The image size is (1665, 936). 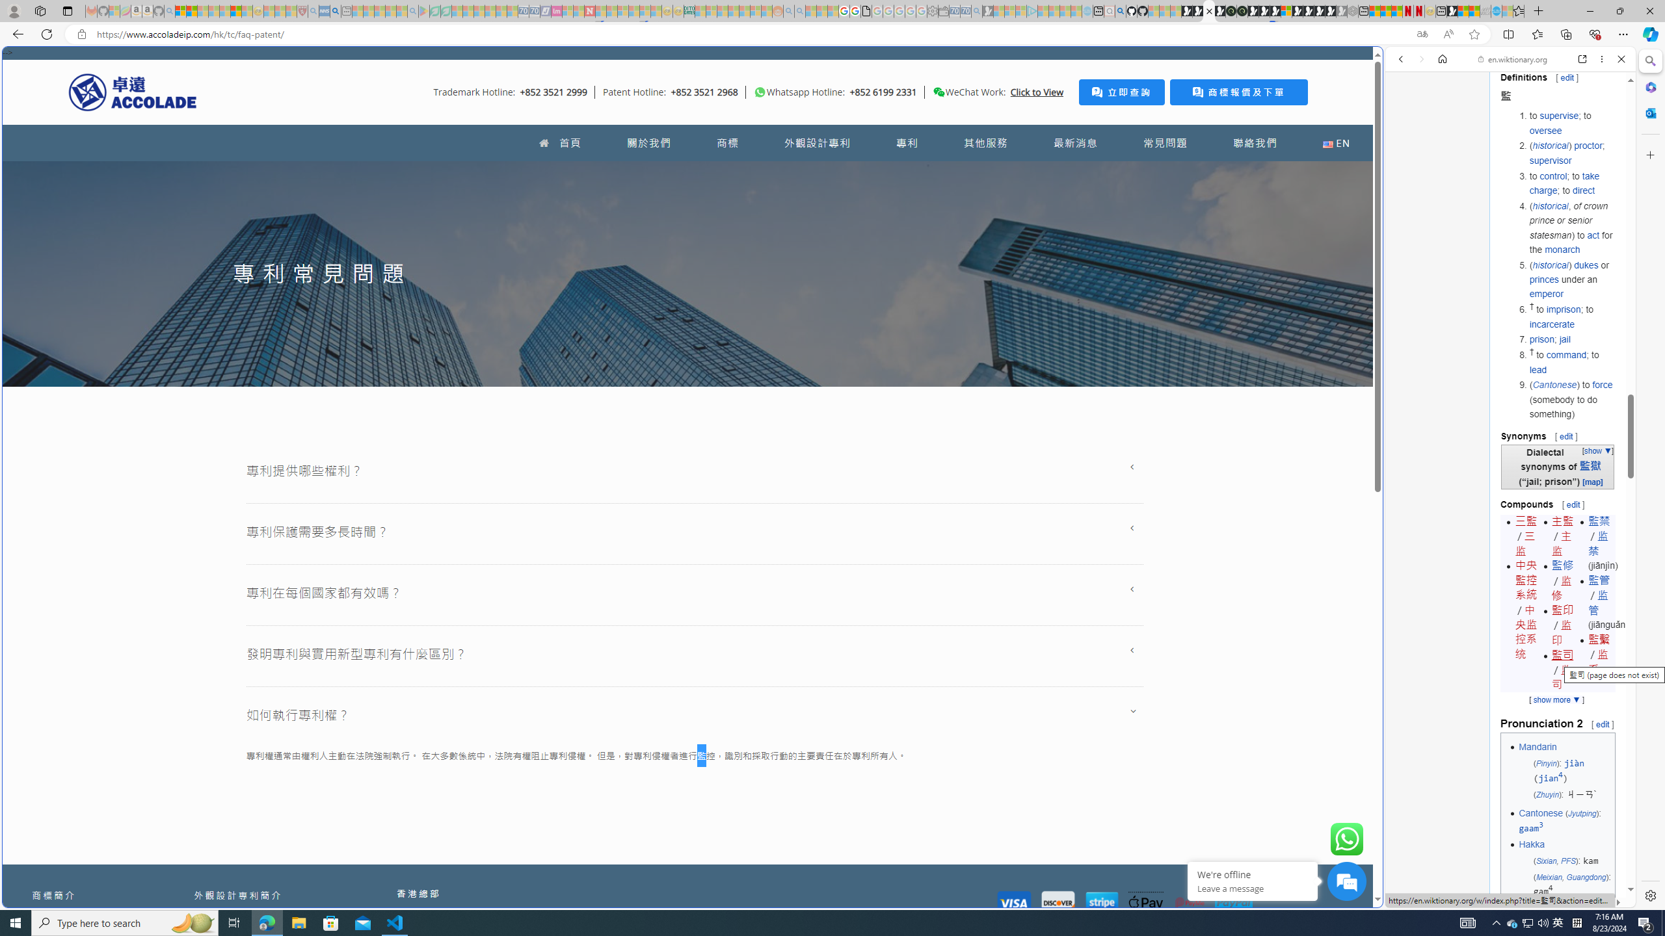 I want to click on Jyutping, so click(x=1582, y=814).